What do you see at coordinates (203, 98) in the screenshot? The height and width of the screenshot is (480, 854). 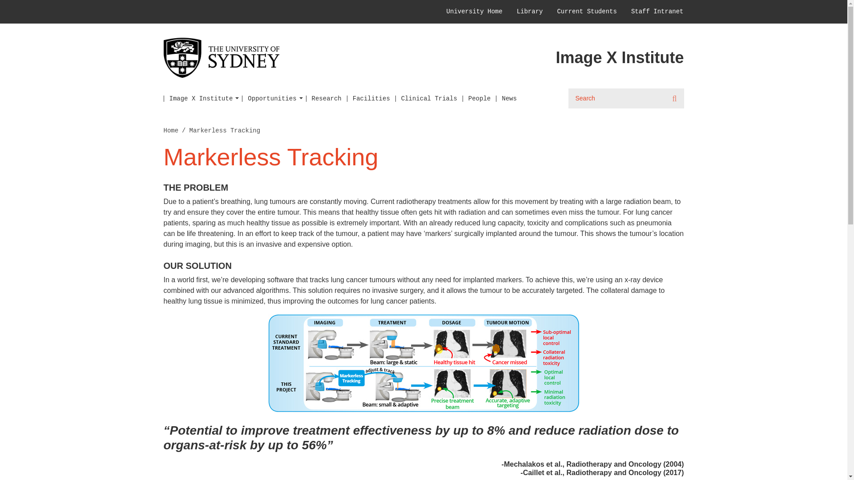 I see `Image X Institute` at bounding box center [203, 98].